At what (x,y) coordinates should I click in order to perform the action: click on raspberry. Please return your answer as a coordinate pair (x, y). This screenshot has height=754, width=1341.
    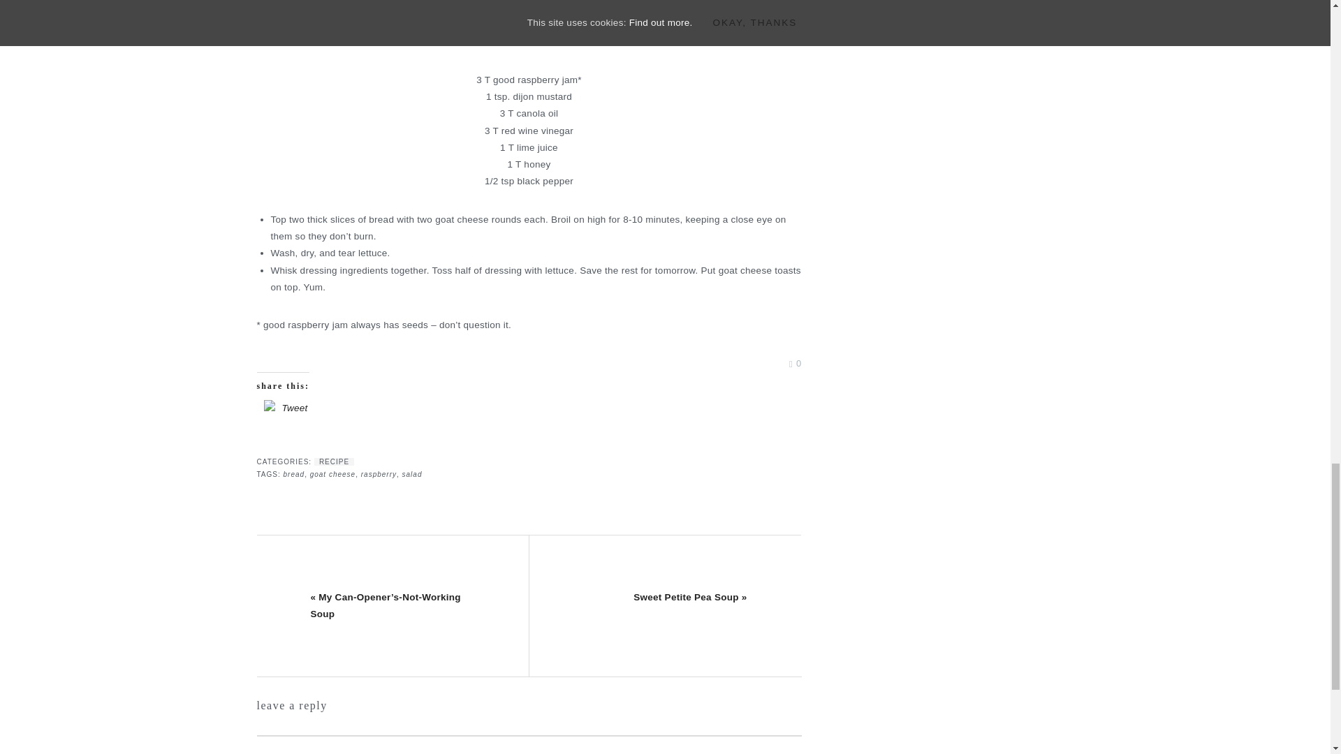
    Looking at the image, I should click on (379, 473).